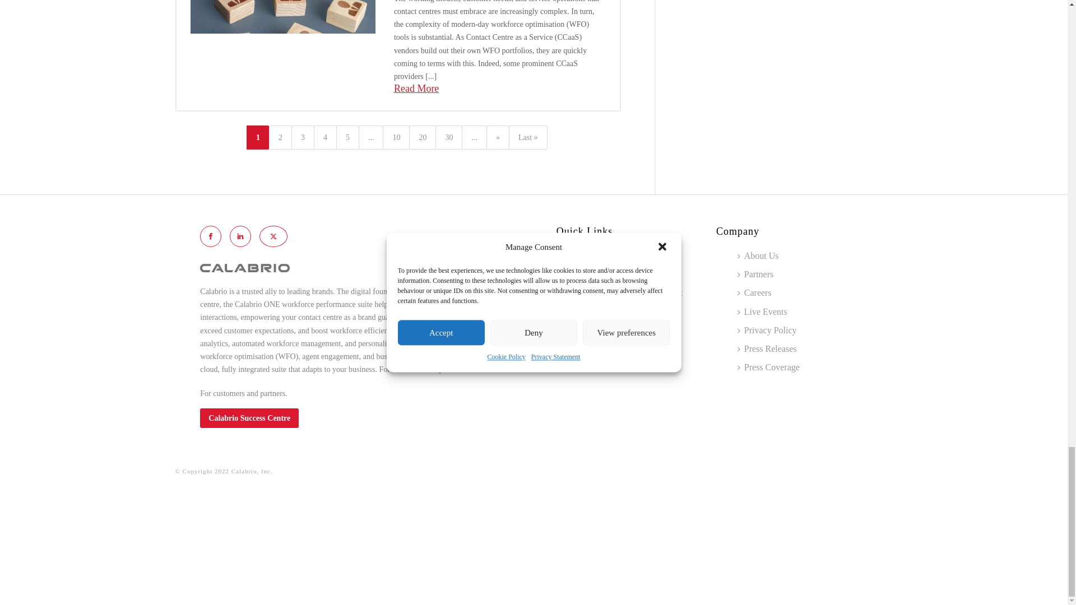  I want to click on Page 10, so click(396, 137).